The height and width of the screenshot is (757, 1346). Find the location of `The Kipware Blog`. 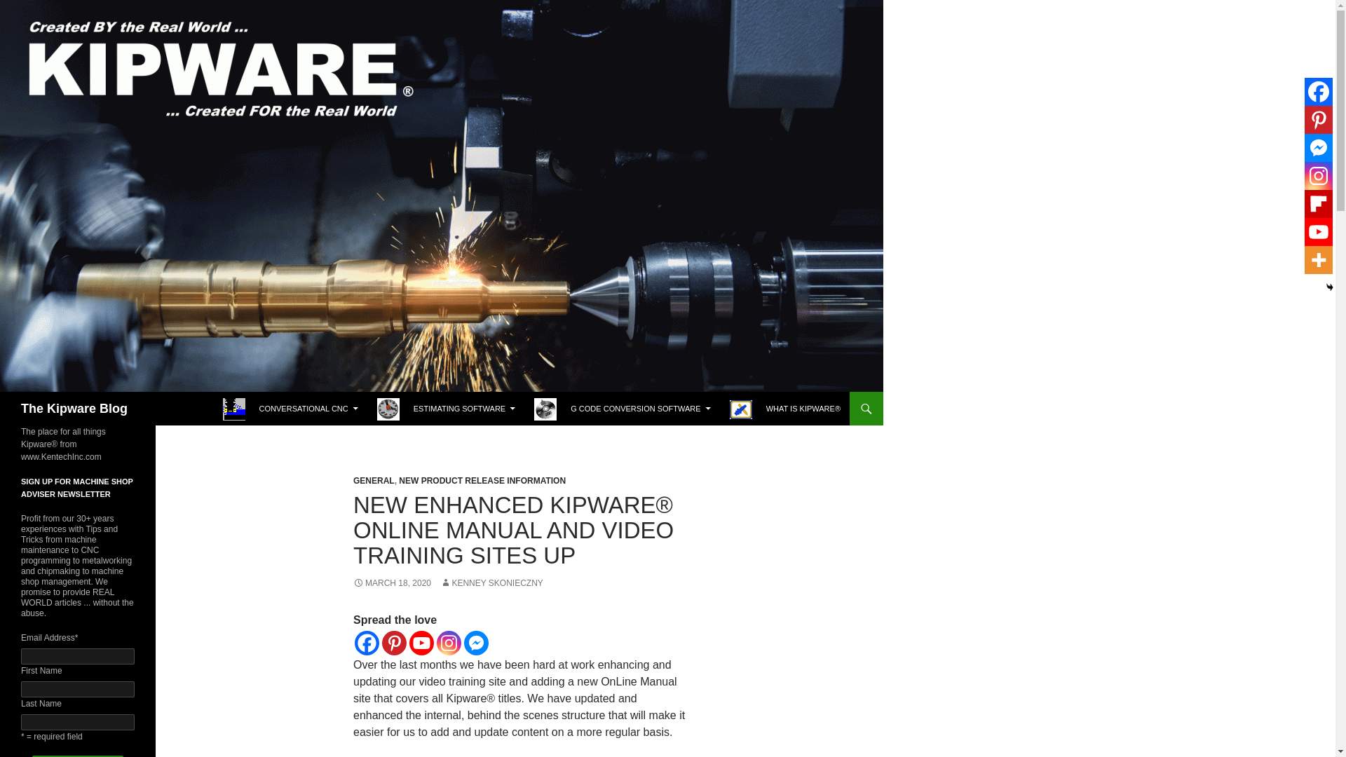

The Kipware Blog is located at coordinates (74, 408).